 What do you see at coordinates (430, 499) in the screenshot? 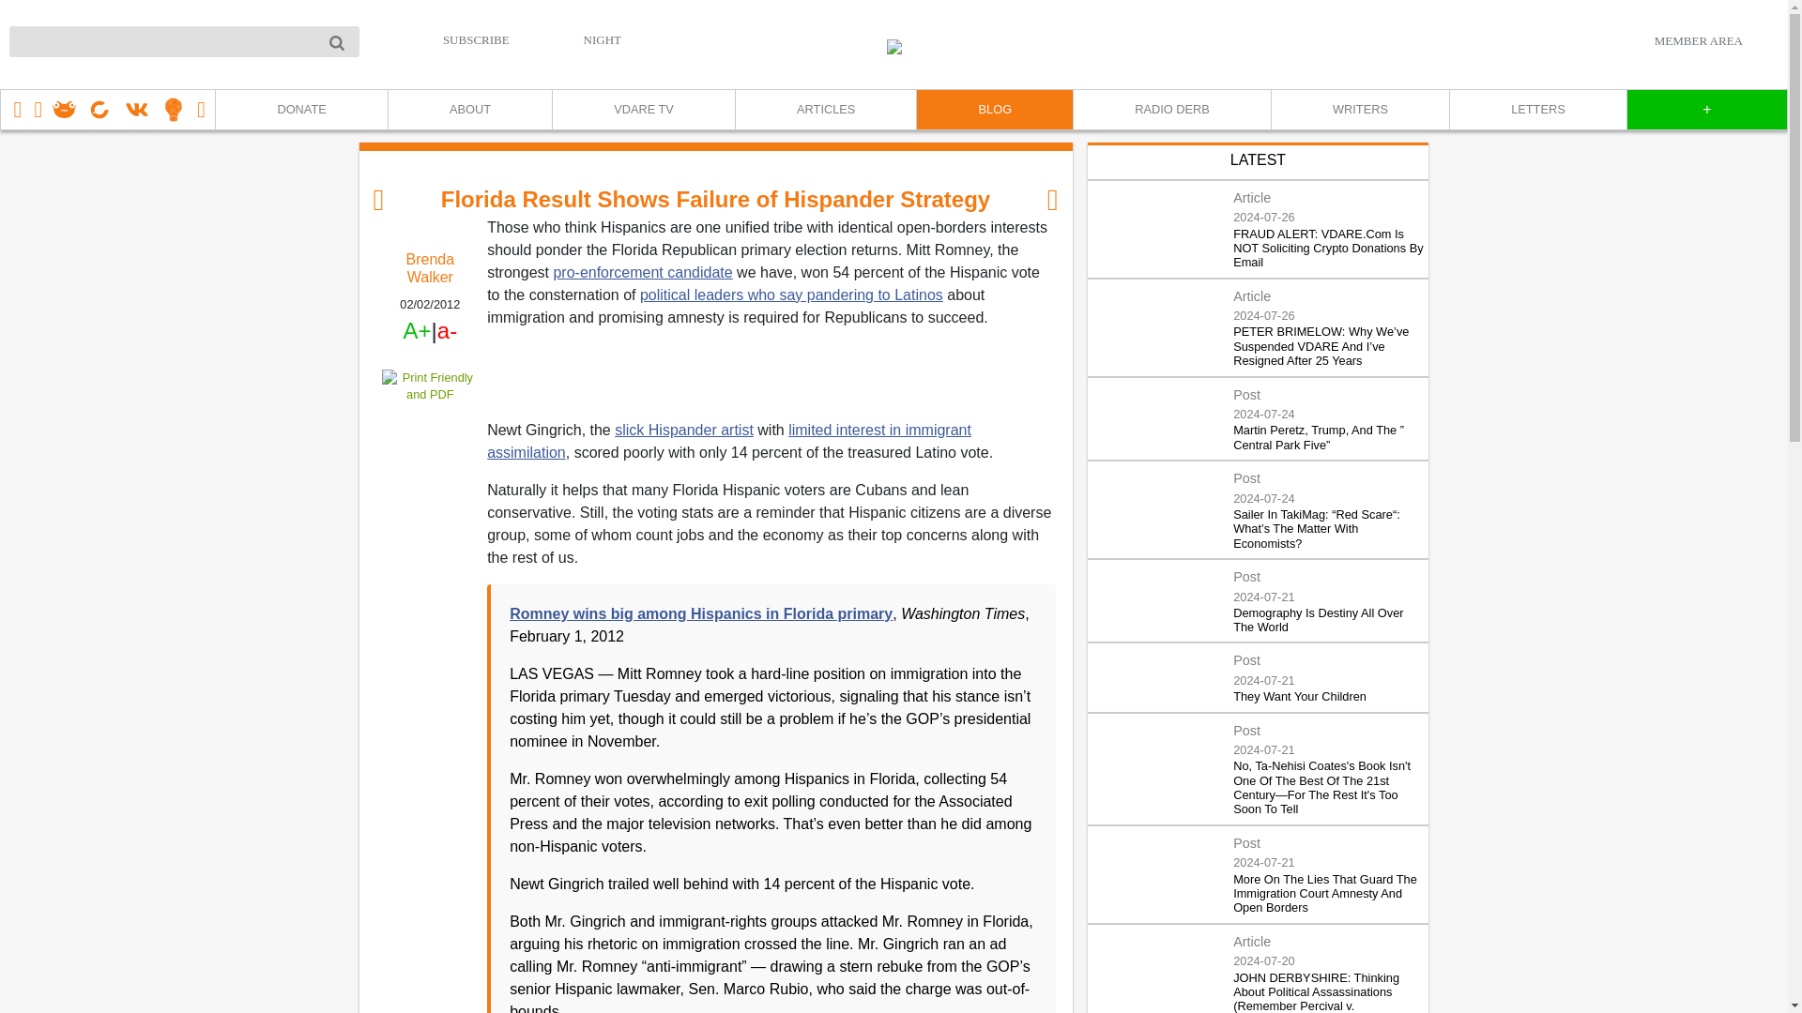
I see `Share to Email` at bounding box center [430, 499].